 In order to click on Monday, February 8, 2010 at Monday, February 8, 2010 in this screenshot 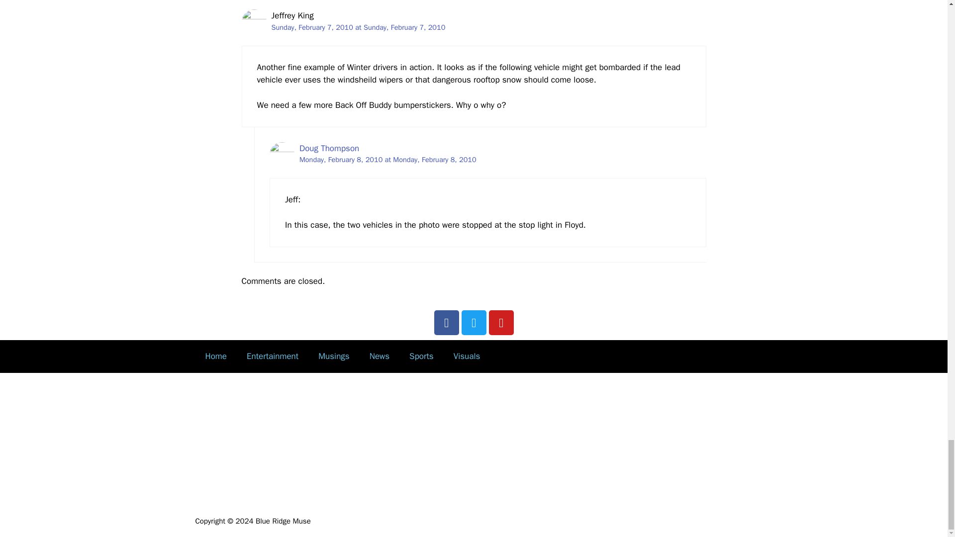, I will do `click(388, 160)`.